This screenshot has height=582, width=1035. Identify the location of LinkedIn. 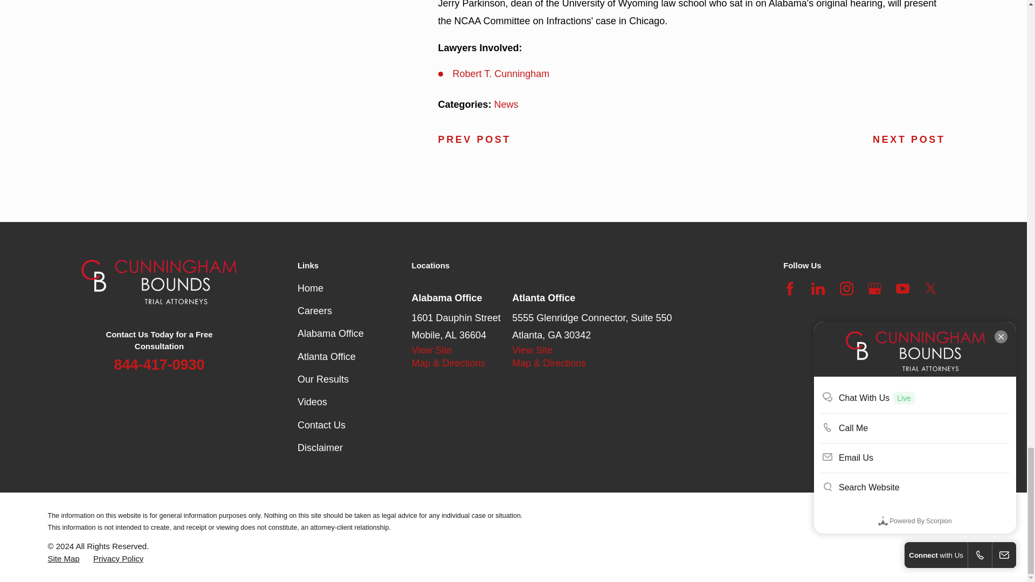
(818, 288).